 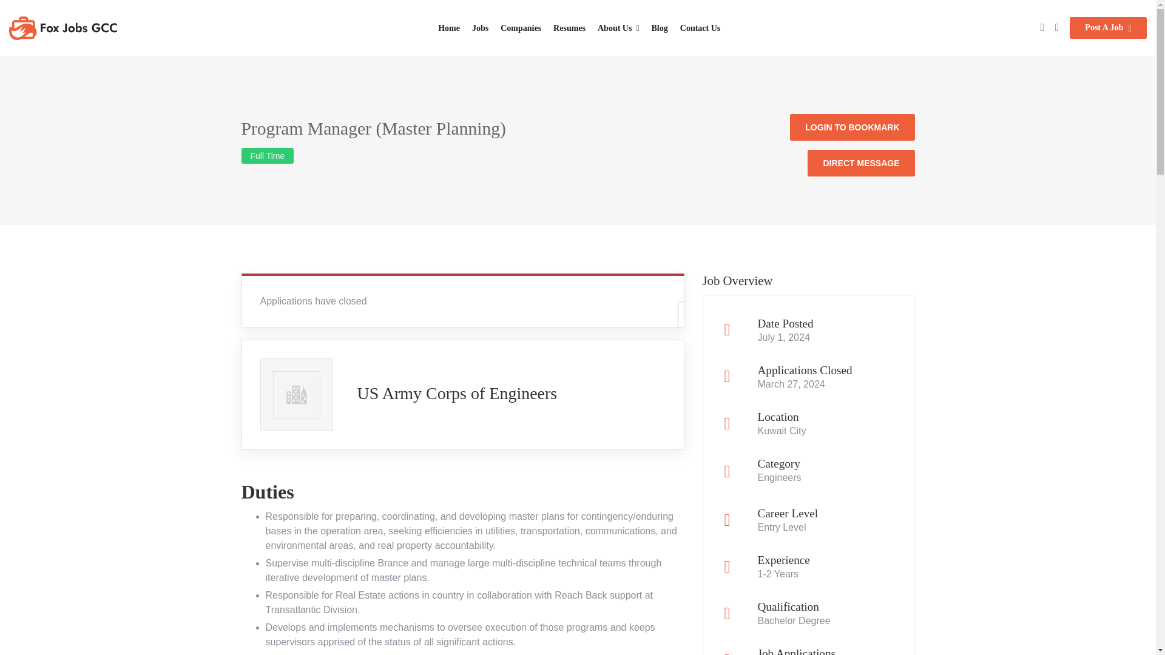 I want to click on Fox Jobs GCC, so click(x=64, y=27).